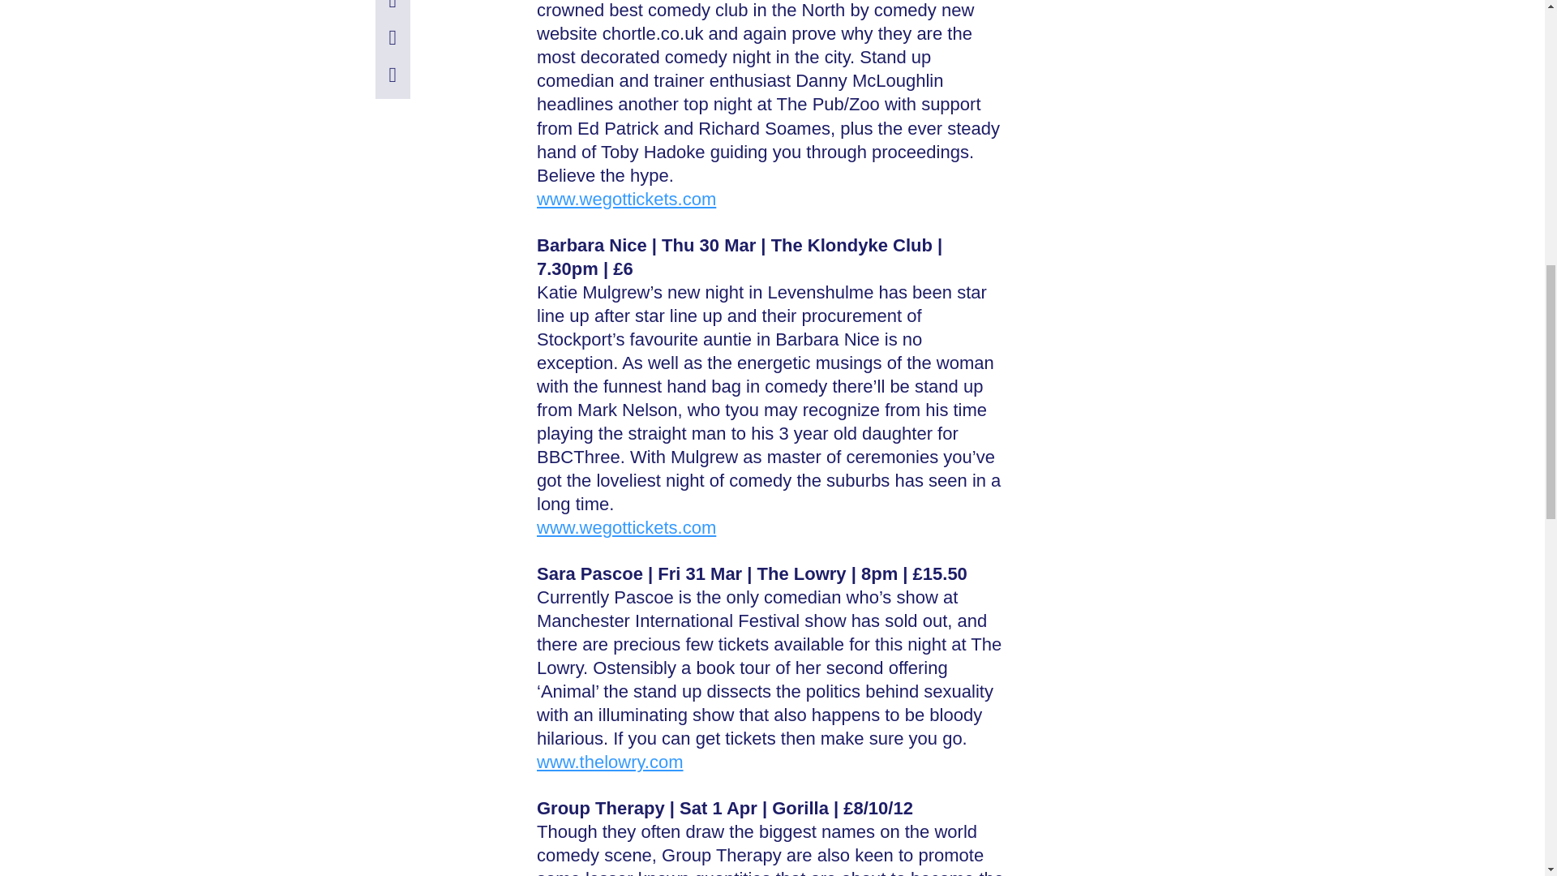 This screenshot has width=1557, height=876. Describe the element at coordinates (626, 200) in the screenshot. I see `www.wegottickets.com` at that location.